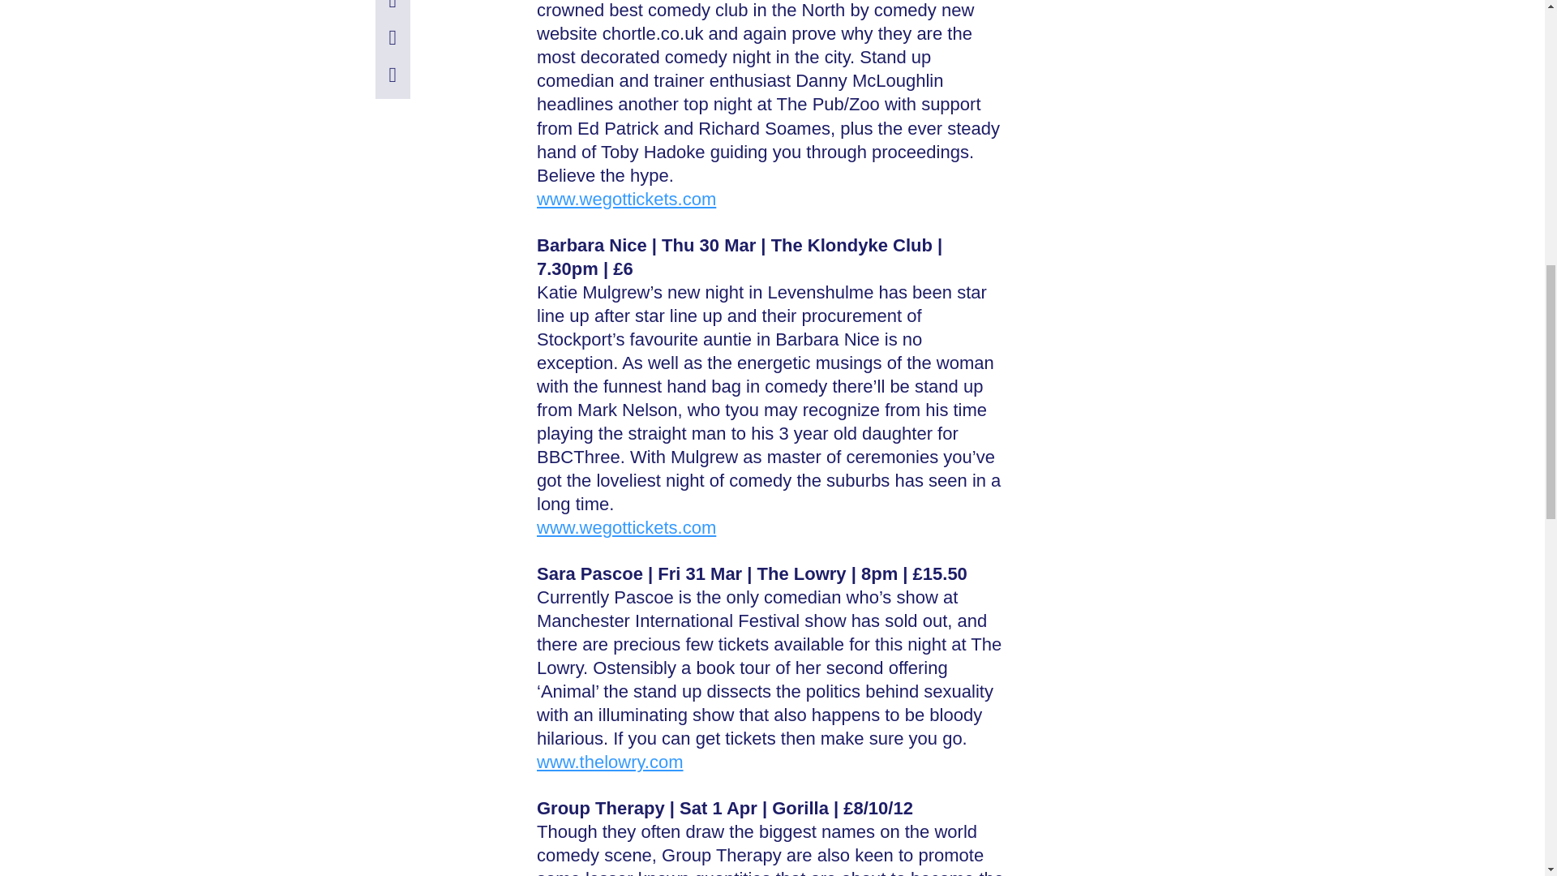 This screenshot has width=1557, height=876. Describe the element at coordinates (626, 200) in the screenshot. I see `www.wegottickets.com` at that location.